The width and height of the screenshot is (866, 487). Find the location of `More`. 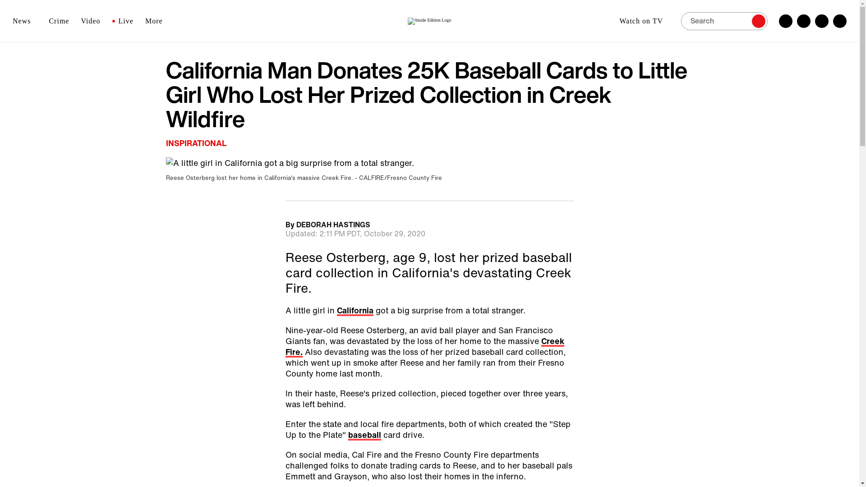

More is located at coordinates (157, 21).